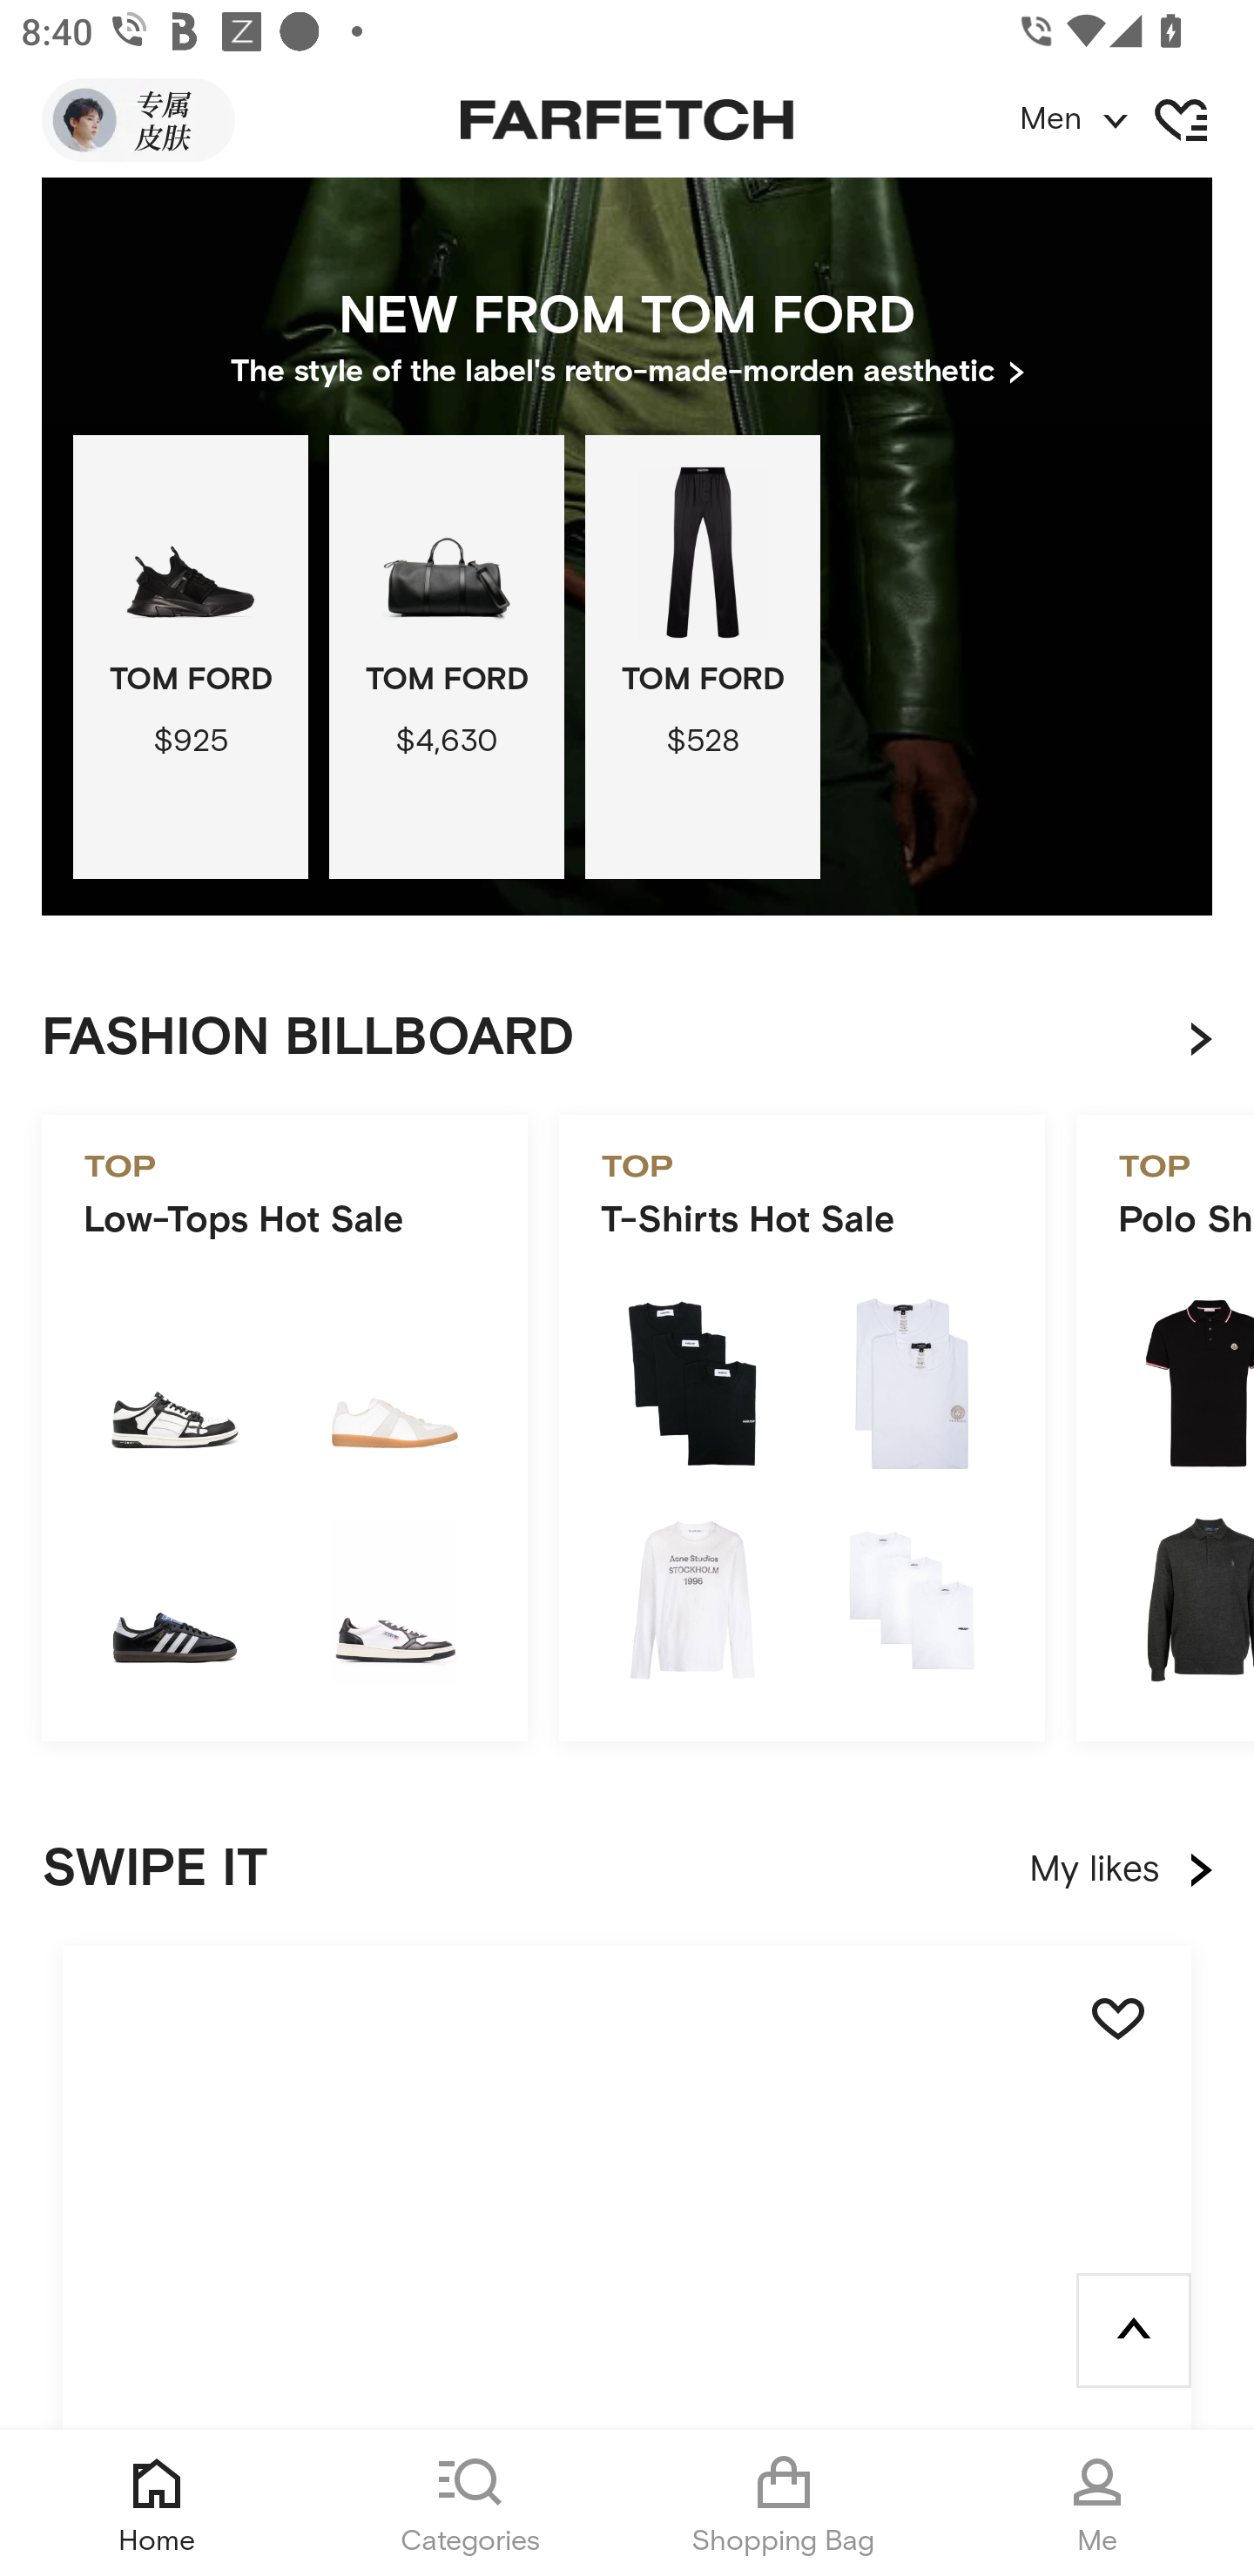  What do you see at coordinates (446, 656) in the screenshot?
I see `TOM FORD $4,630` at bounding box center [446, 656].